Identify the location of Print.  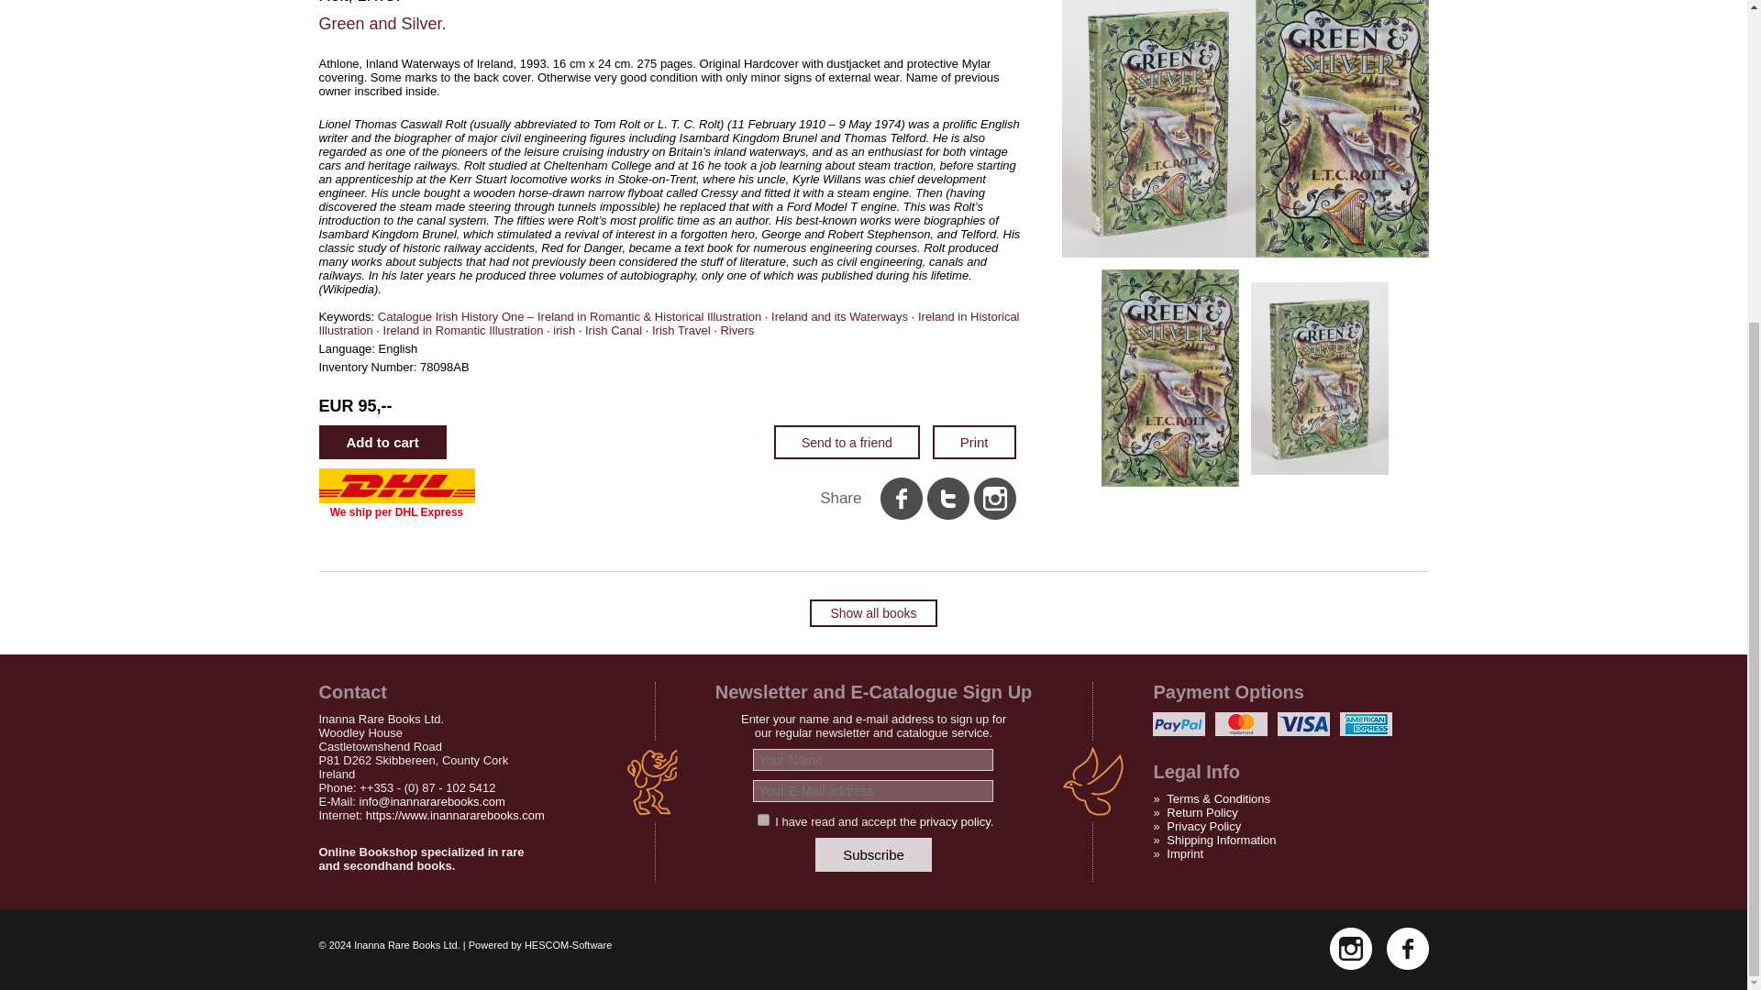
(974, 442).